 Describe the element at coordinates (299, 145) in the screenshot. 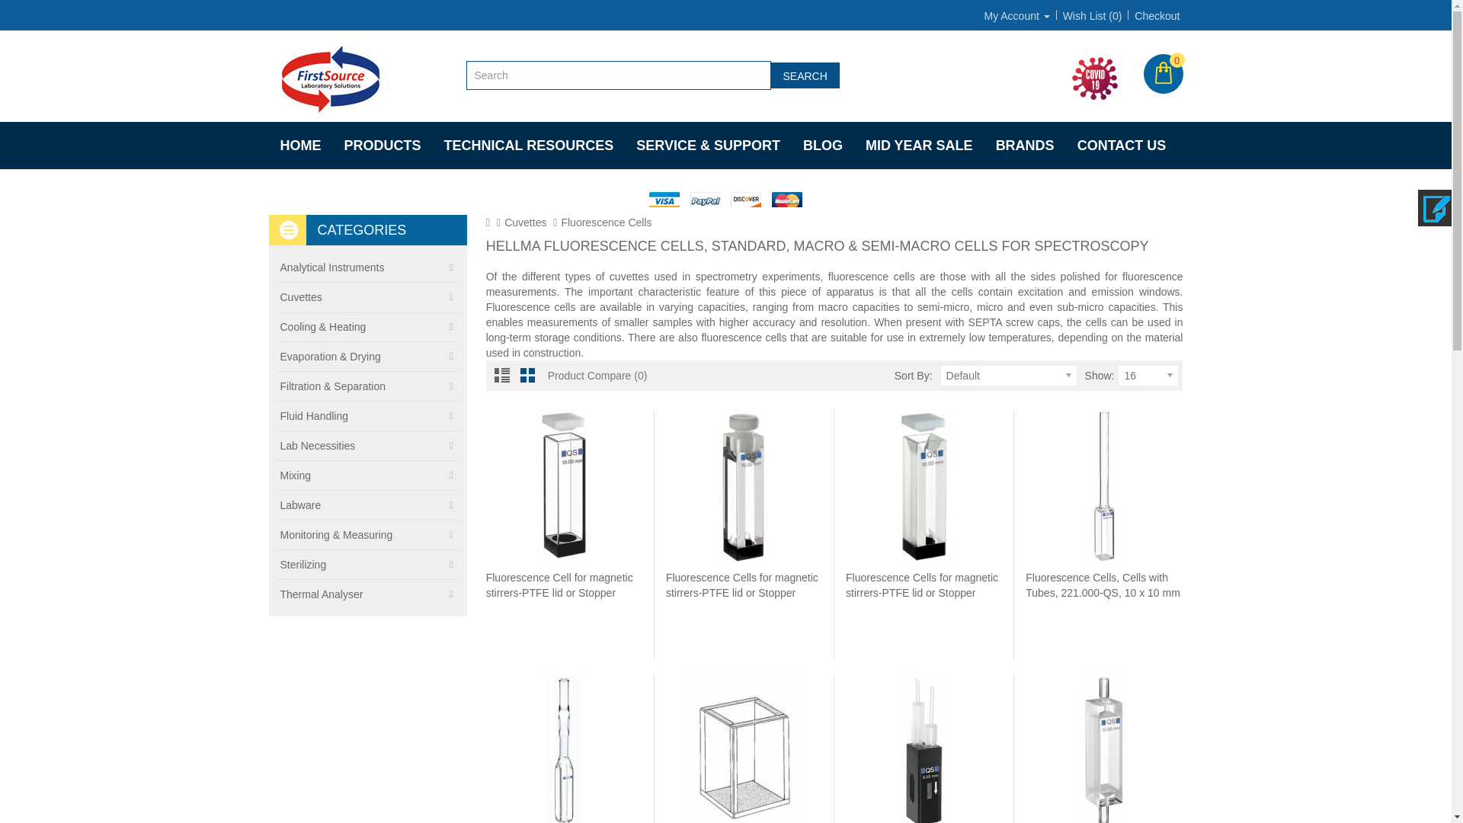

I see `HOME` at that location.